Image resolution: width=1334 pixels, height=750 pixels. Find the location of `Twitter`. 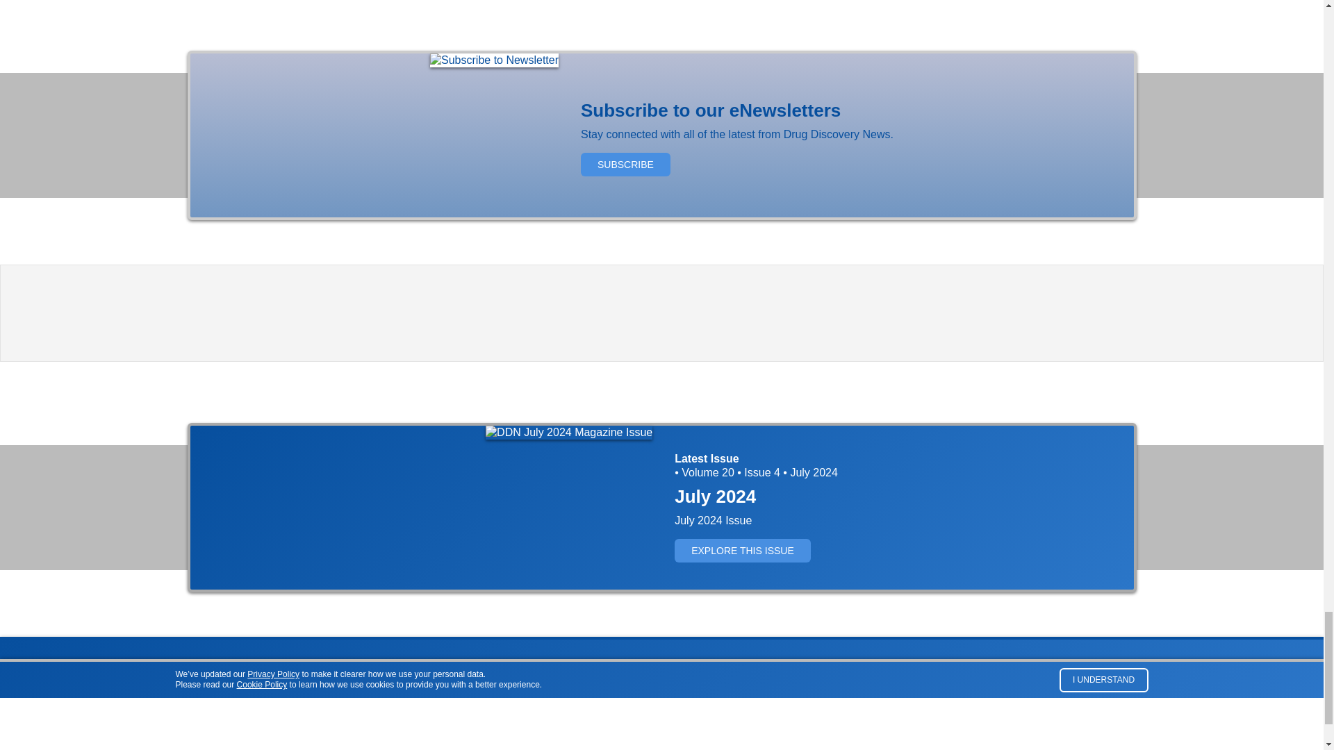

Twitter is located at coordinates (1112, 689).